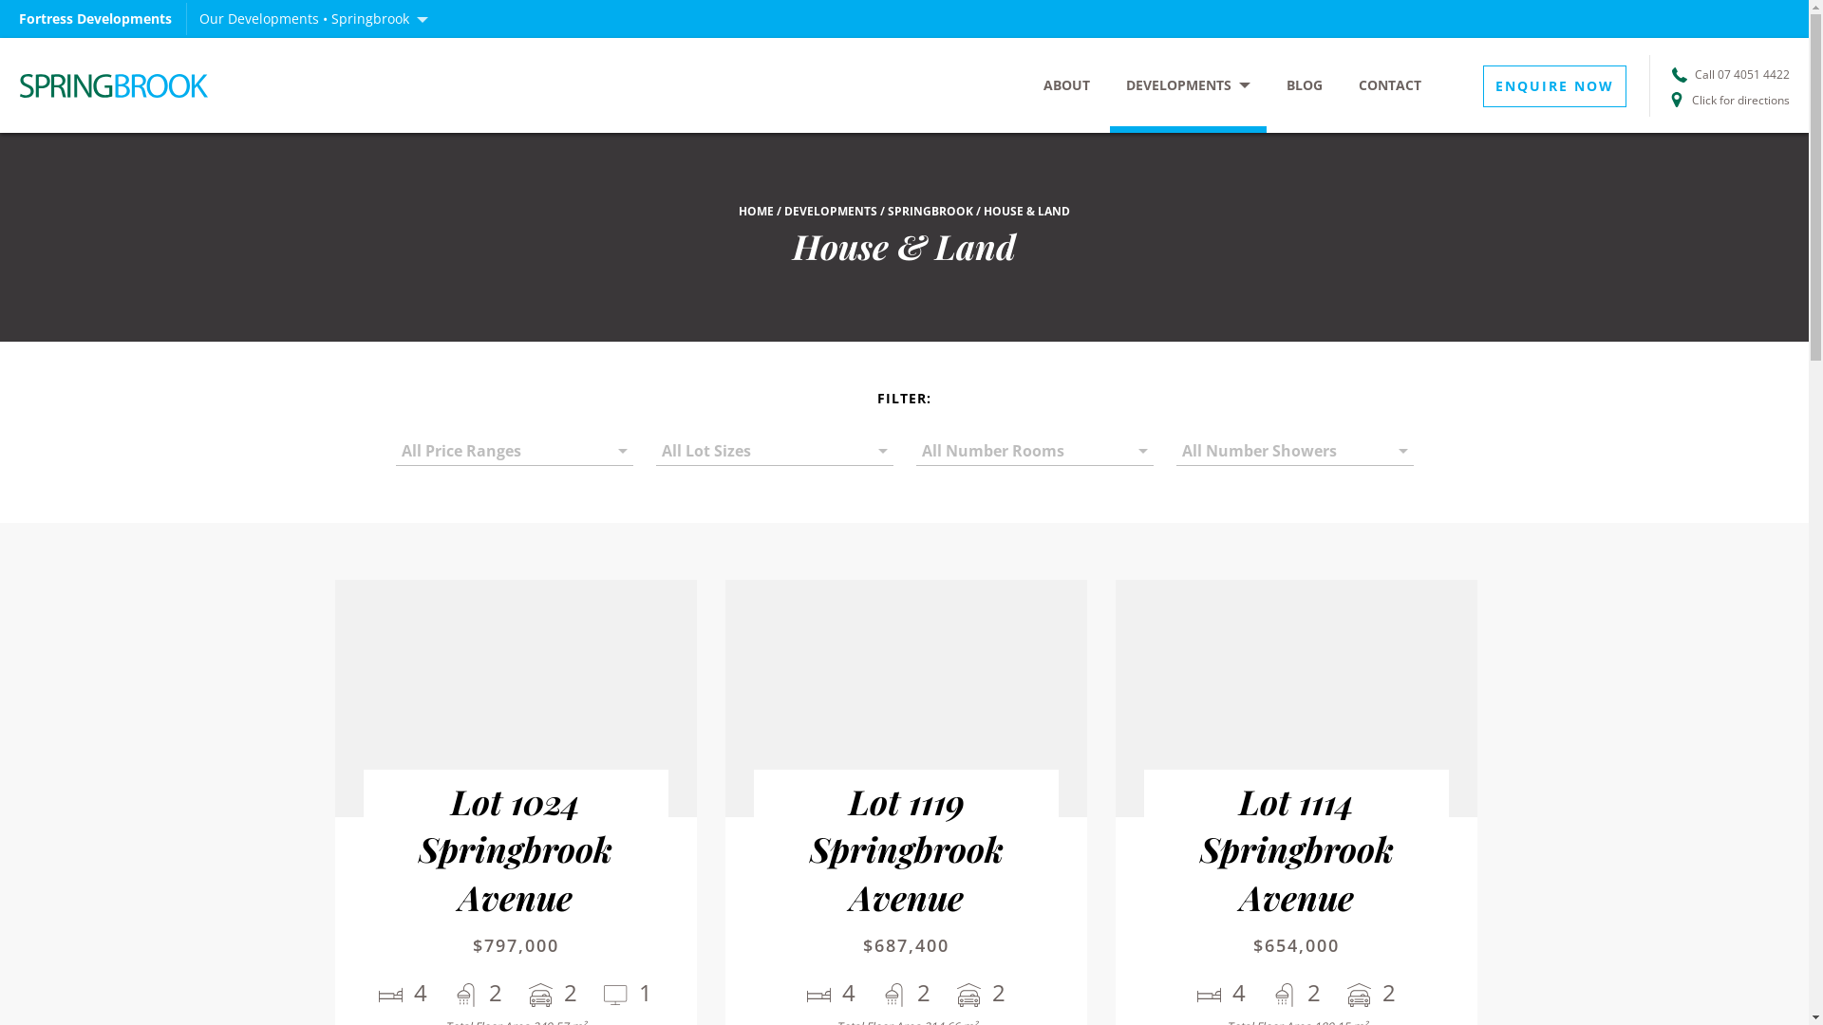 This screenshot has width=1823, height=1025. What do you see at coordinates (1189, 85) in the screenshot?
I see `DEVELOPMENTS` at bounding box center [1189, 85].